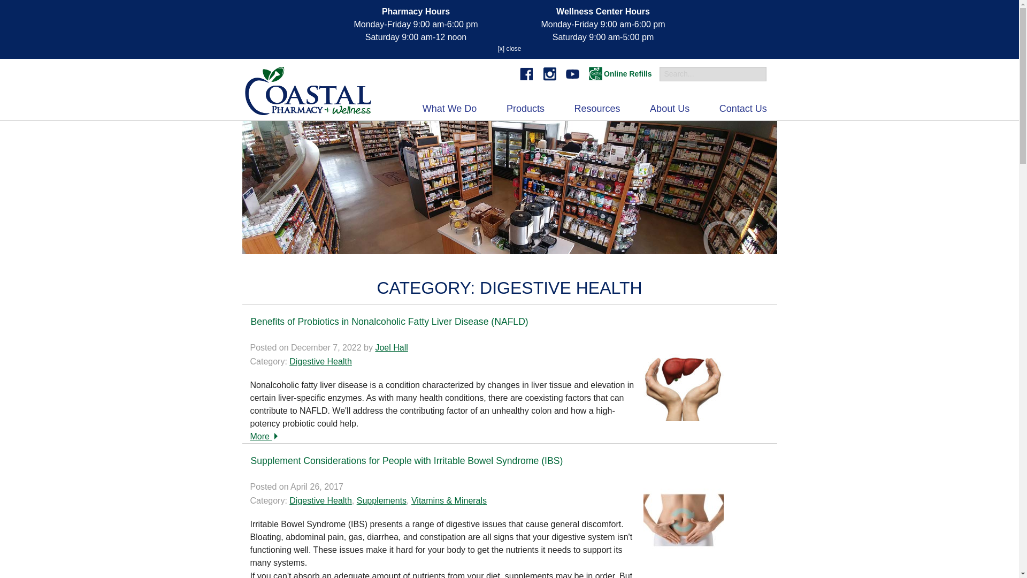  What do you see at coordinates (454, 109) in the screenshot?
I see `What We Do` at bounding box center [454, 109].